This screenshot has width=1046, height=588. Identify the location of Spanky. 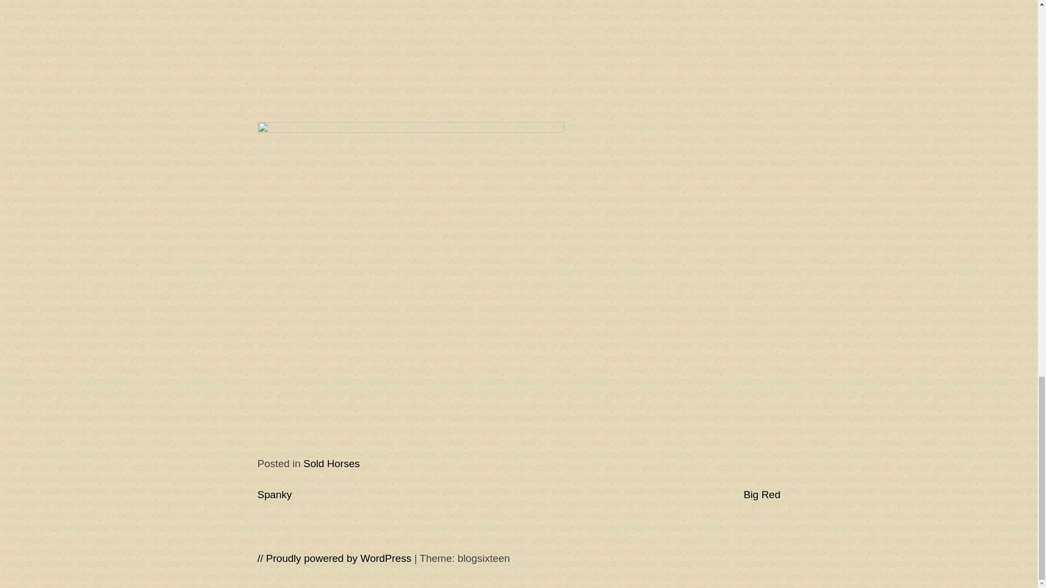
(275, 494).